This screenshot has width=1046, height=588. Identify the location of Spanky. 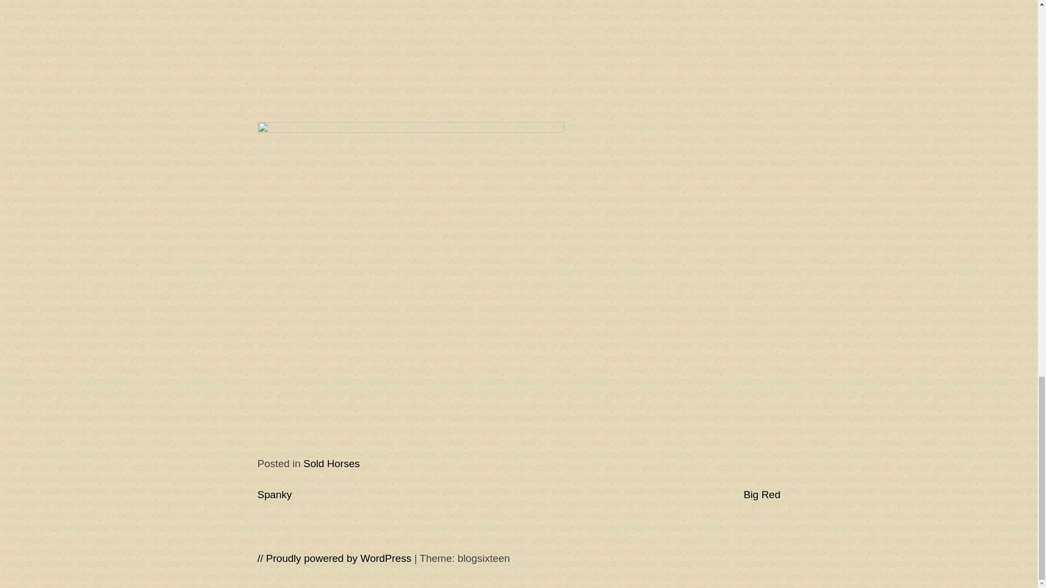
(275, 494).